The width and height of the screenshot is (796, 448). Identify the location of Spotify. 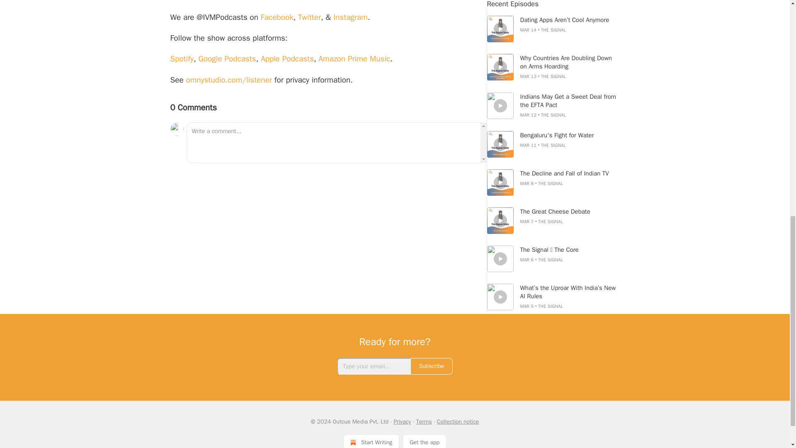
(182, 59).